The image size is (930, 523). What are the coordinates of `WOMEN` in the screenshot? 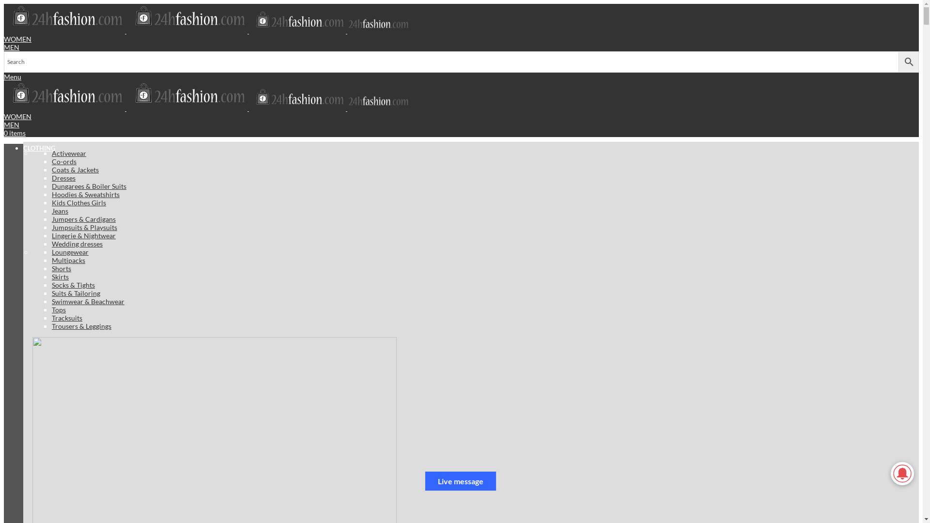 It's located at (17, 39).